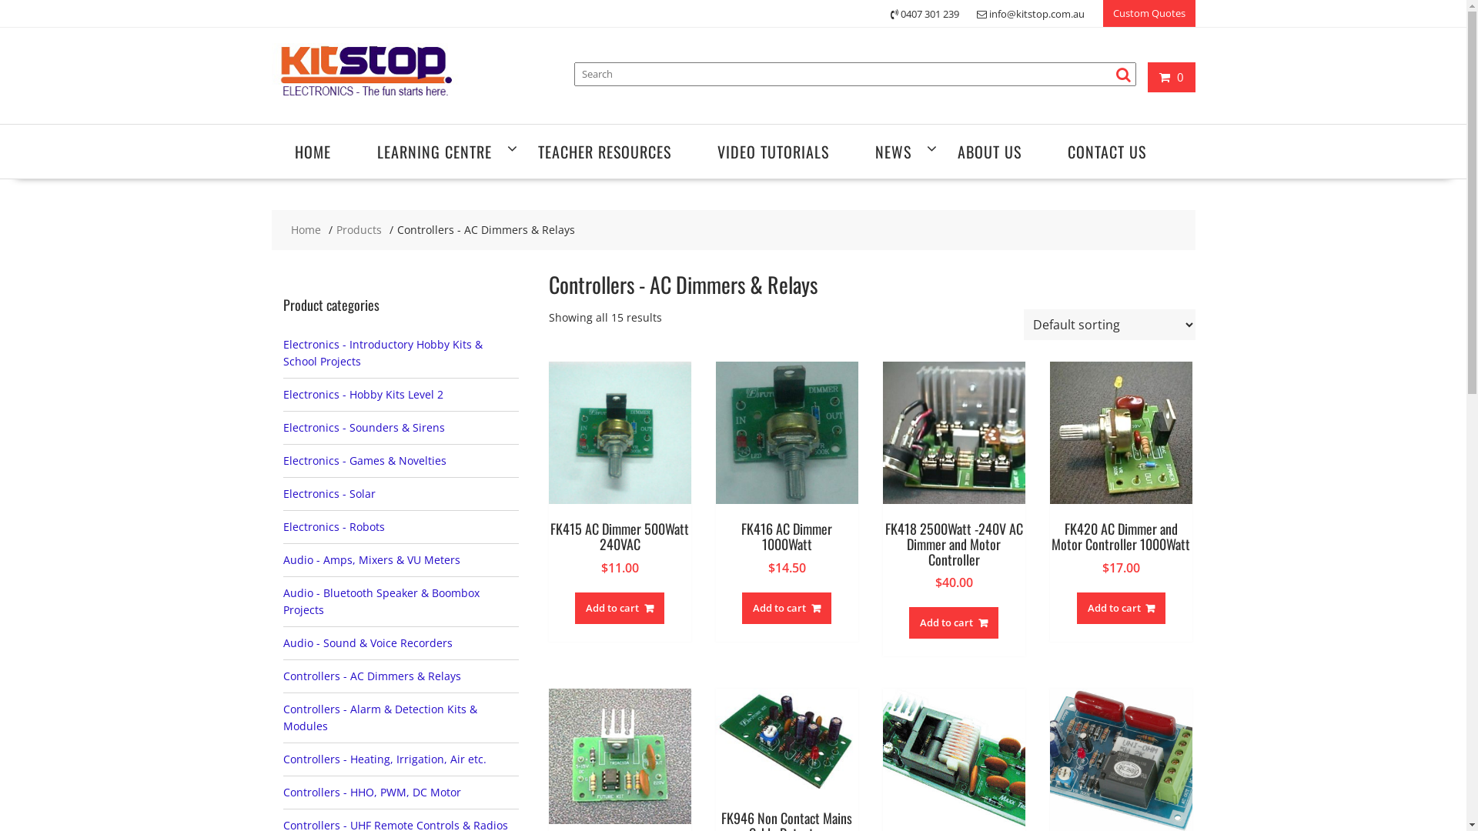 Image resolution: width=1478 pixels, height=831 pixels. What do you see at coordinates (368, 643) in the screenshot?
I see `Audio - Sound & Voice Recorders` at bounding box center [368, 643].